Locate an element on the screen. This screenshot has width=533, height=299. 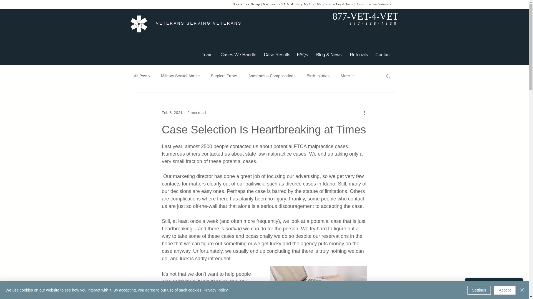
FAQs is located at coordinates (302, 55).